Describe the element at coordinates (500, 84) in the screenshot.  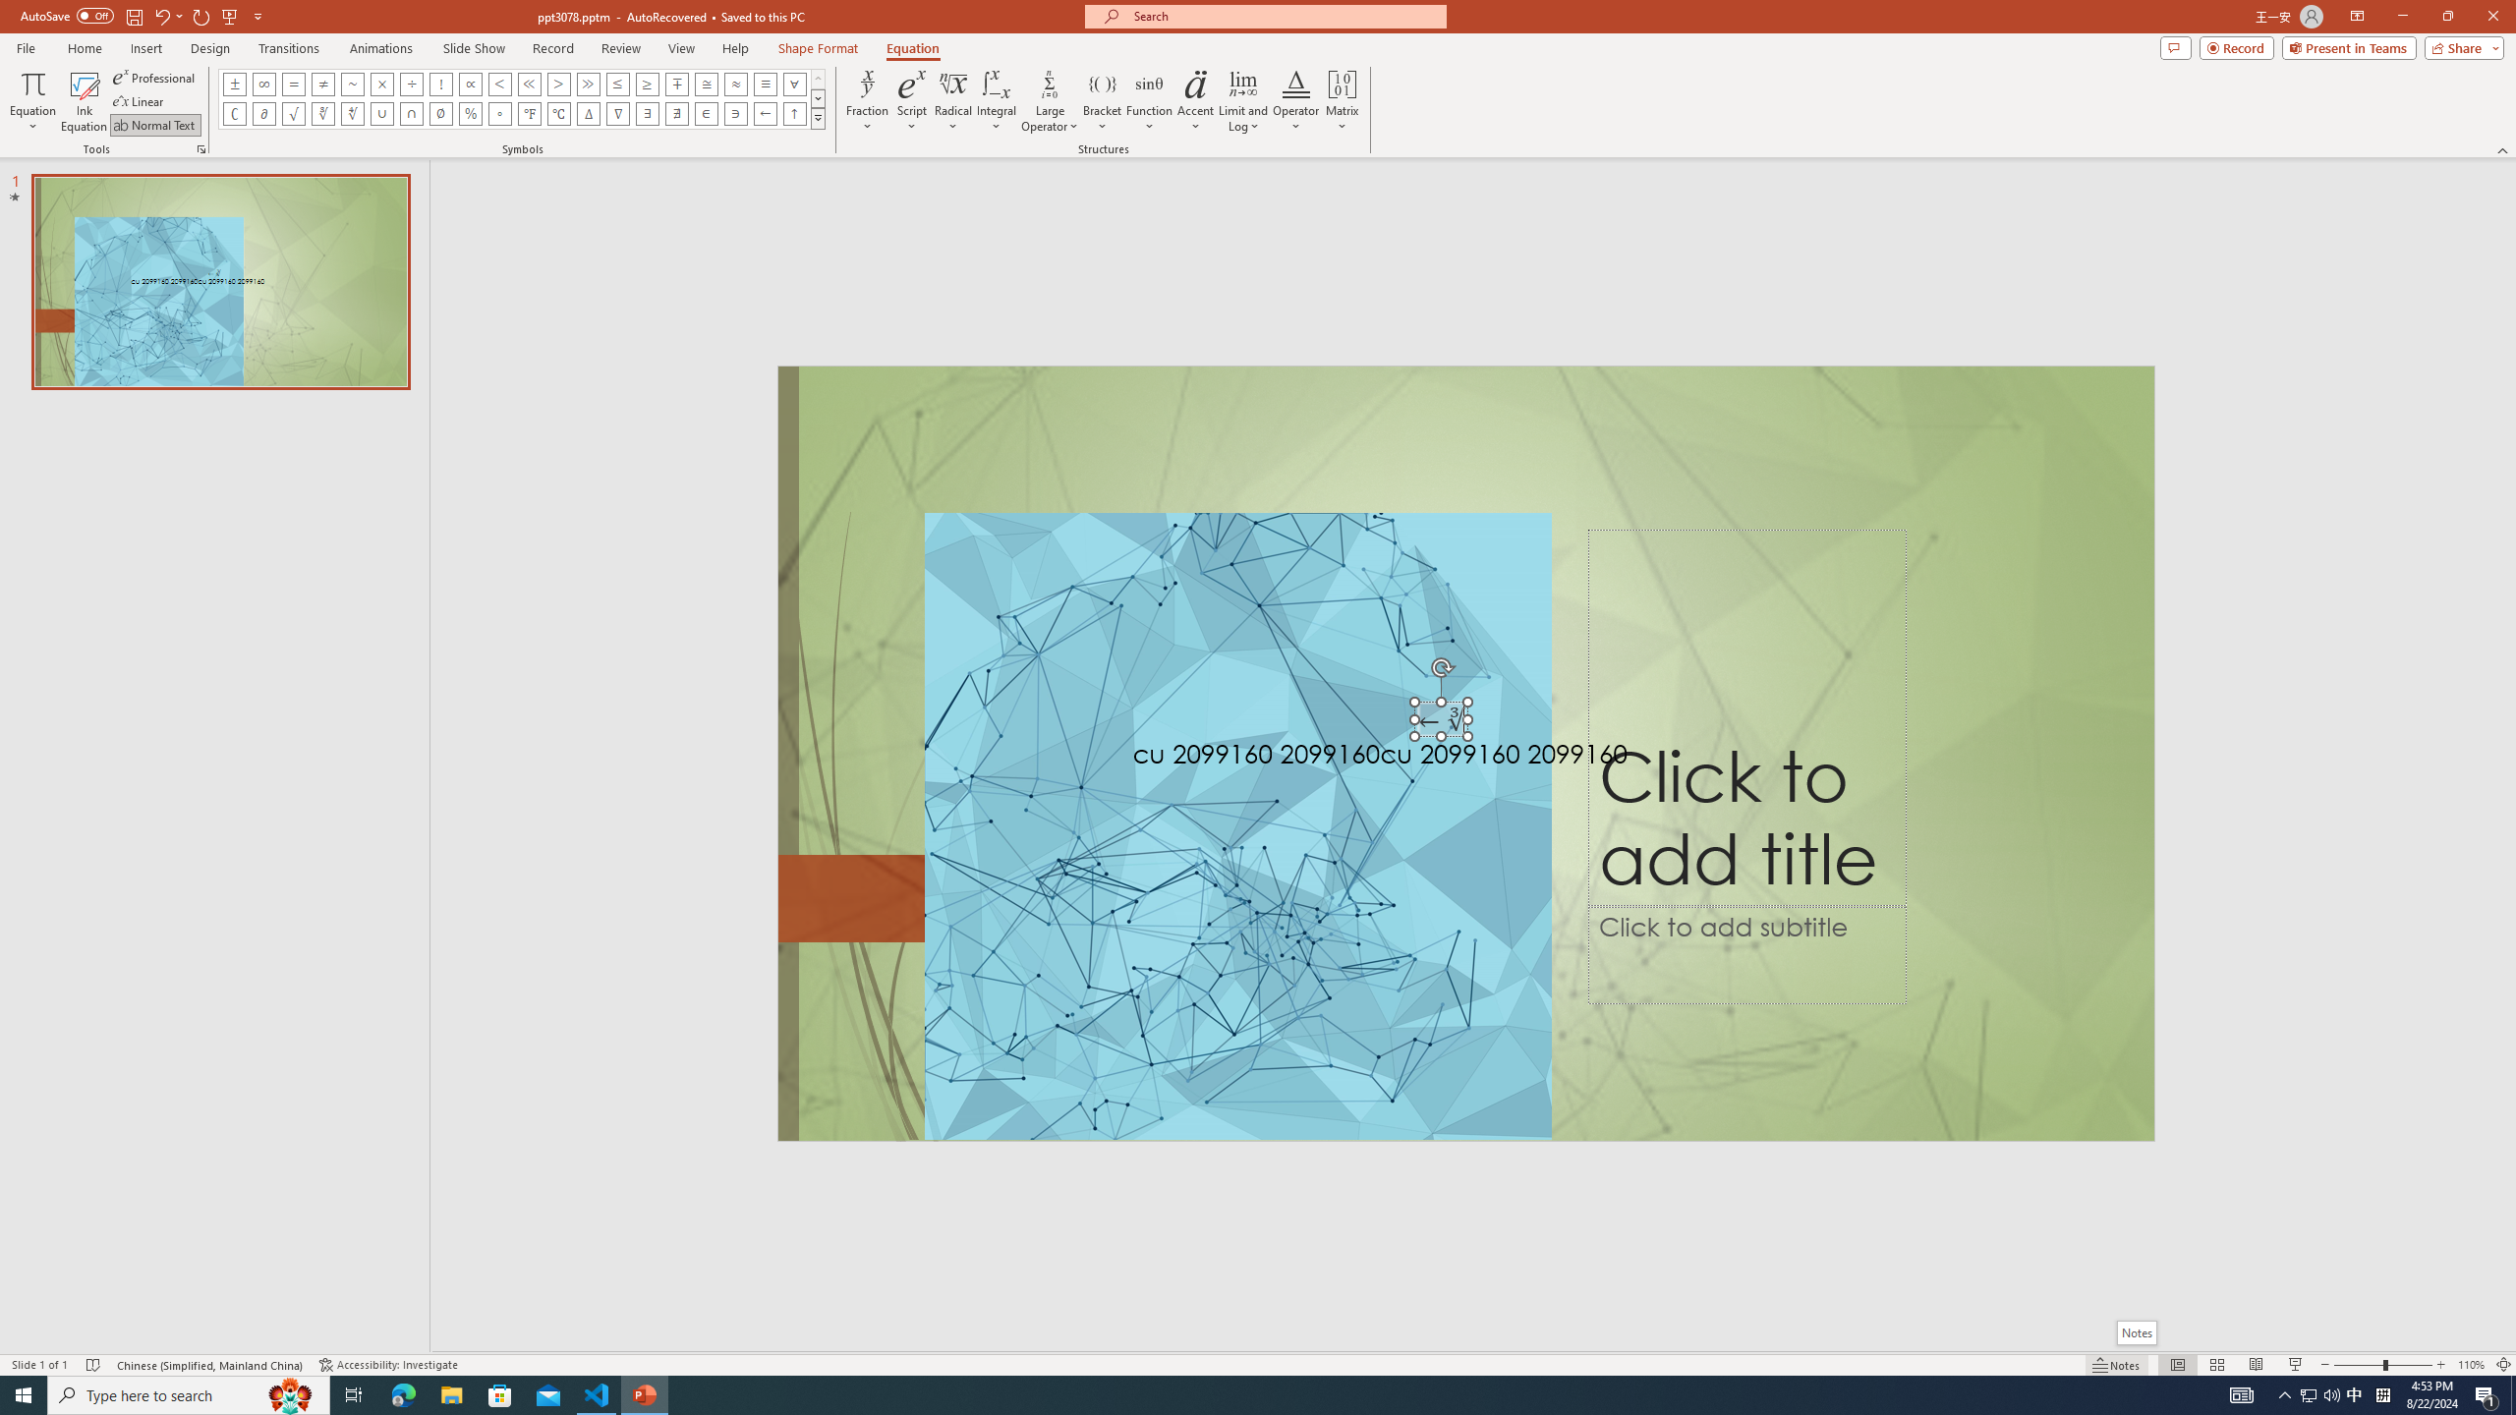
I see `Equation Symbol Less Than` at that location.